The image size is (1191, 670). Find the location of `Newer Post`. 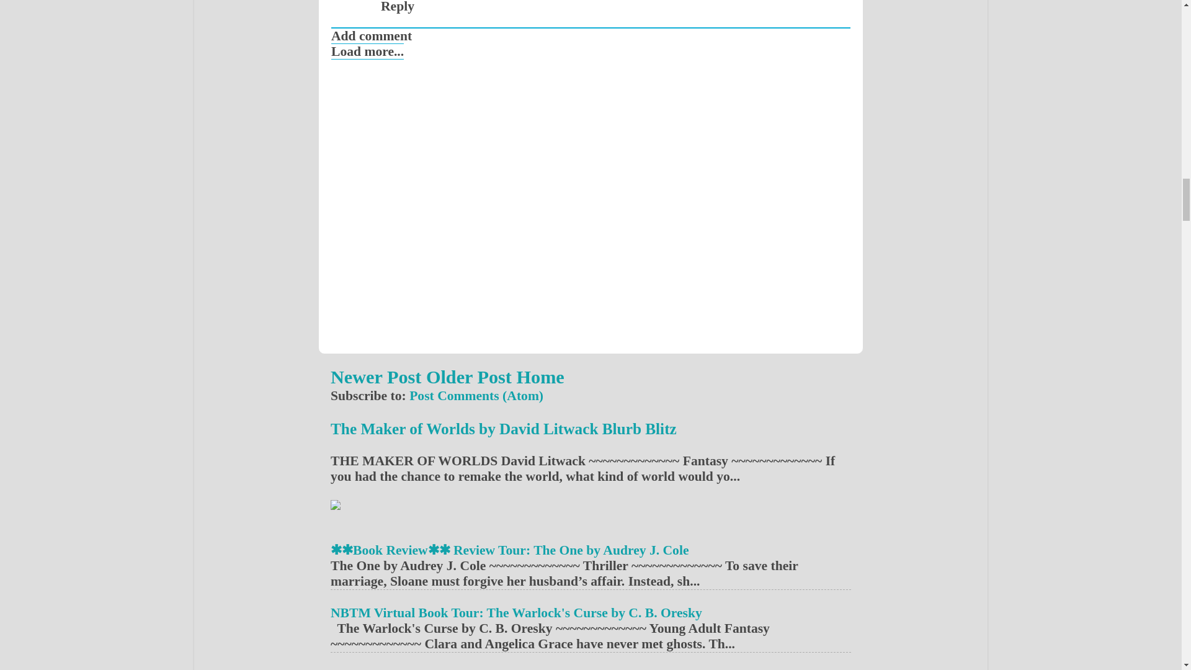

Newer Post is located at coordinates (376, 377).